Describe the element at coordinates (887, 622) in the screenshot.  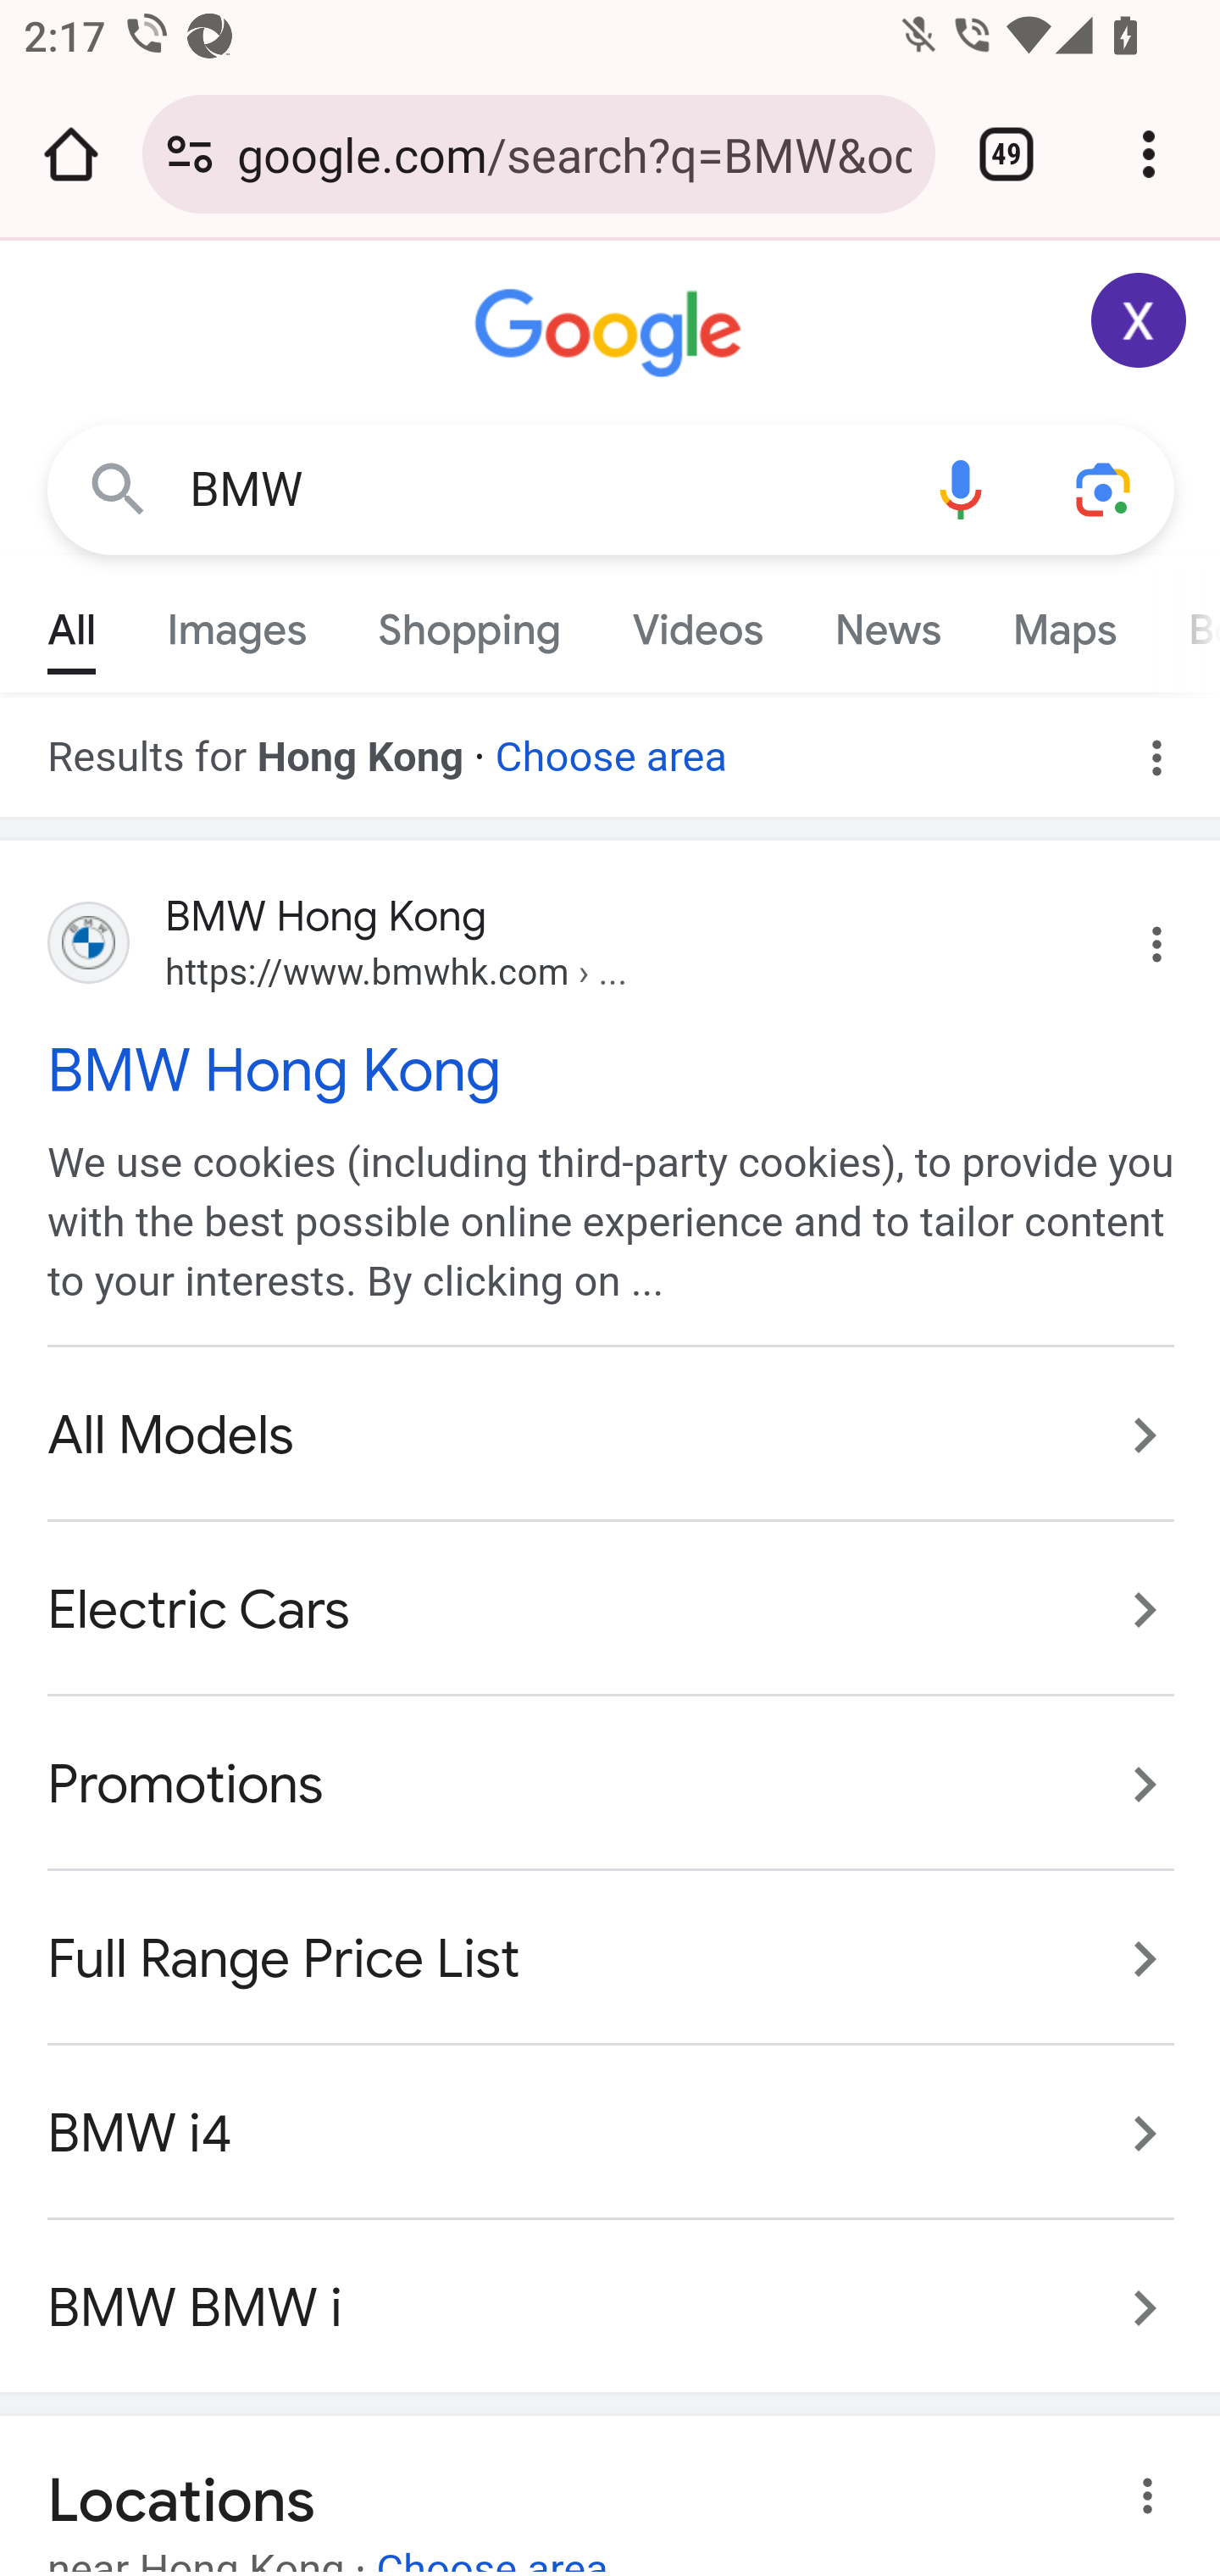
I see `News` at that location.